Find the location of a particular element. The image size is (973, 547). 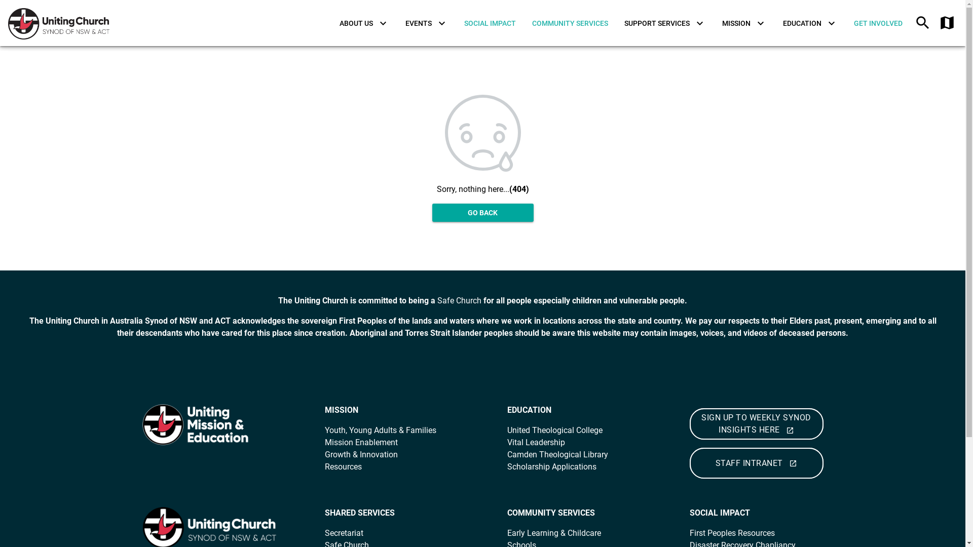

Resources is located at coordinates (343, 467).